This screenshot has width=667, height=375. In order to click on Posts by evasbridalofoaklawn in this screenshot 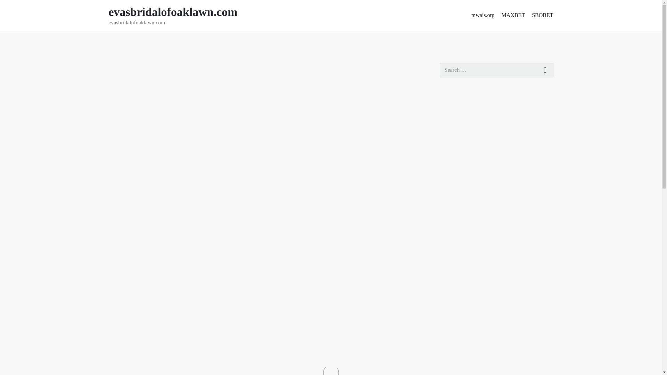, I will do `click(452, 368)`.